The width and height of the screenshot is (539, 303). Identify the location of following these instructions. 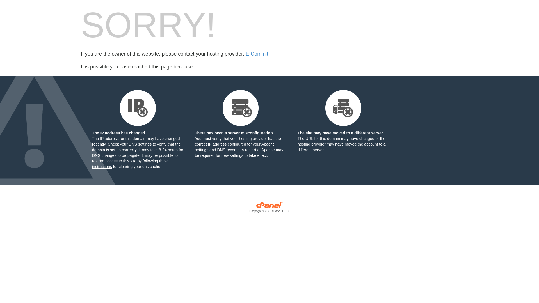
(130, 164).